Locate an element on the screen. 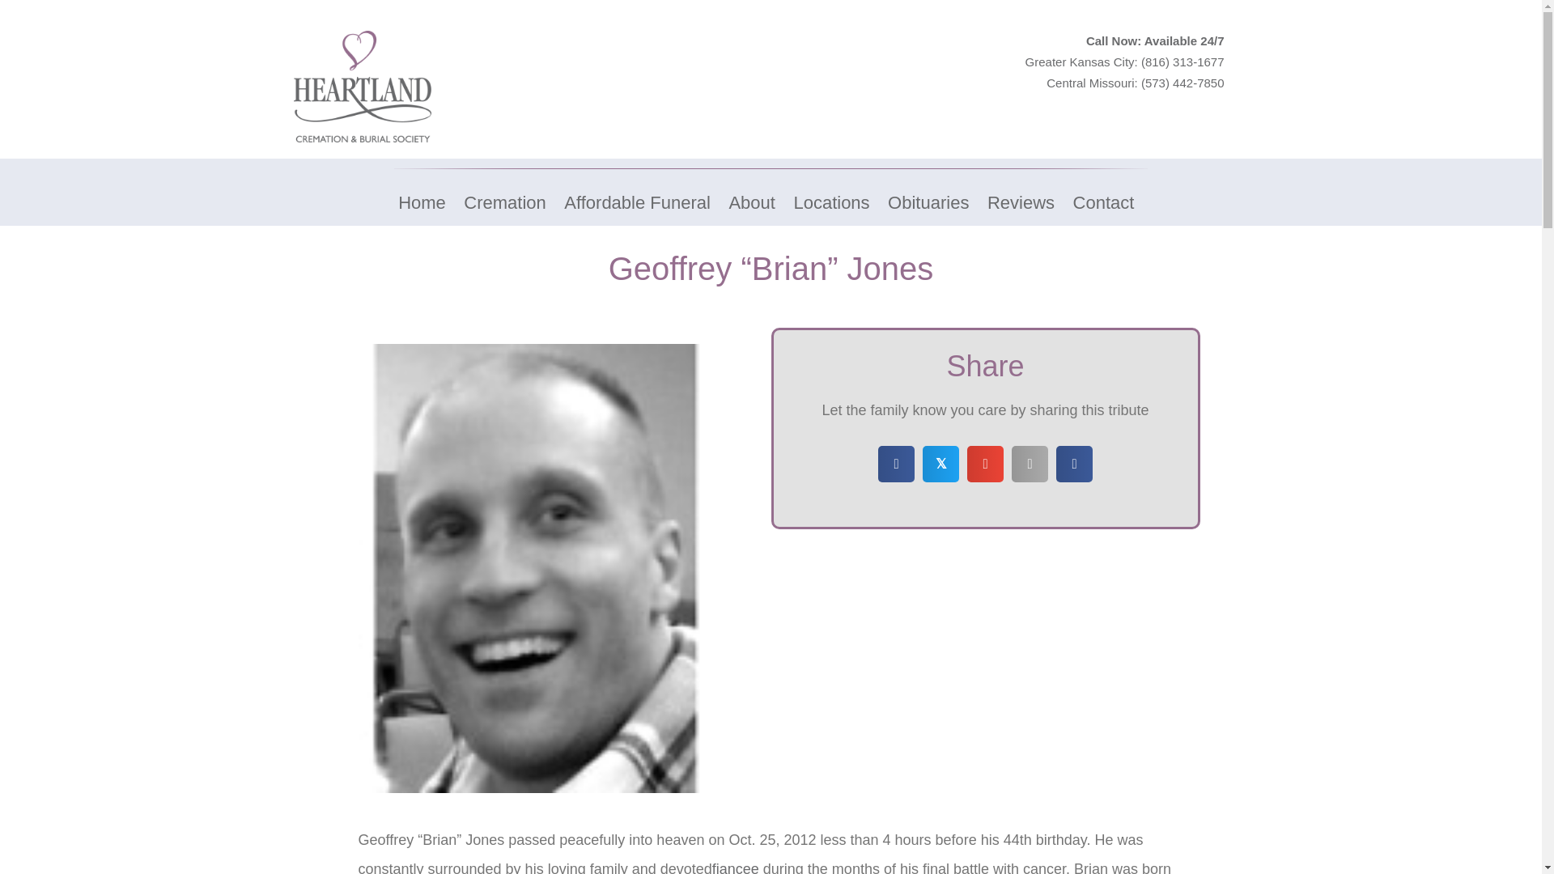 Image resolution: width=1554 pixels, height=874 pixels. Affordable Funeral is located at coordinates (637, 202).